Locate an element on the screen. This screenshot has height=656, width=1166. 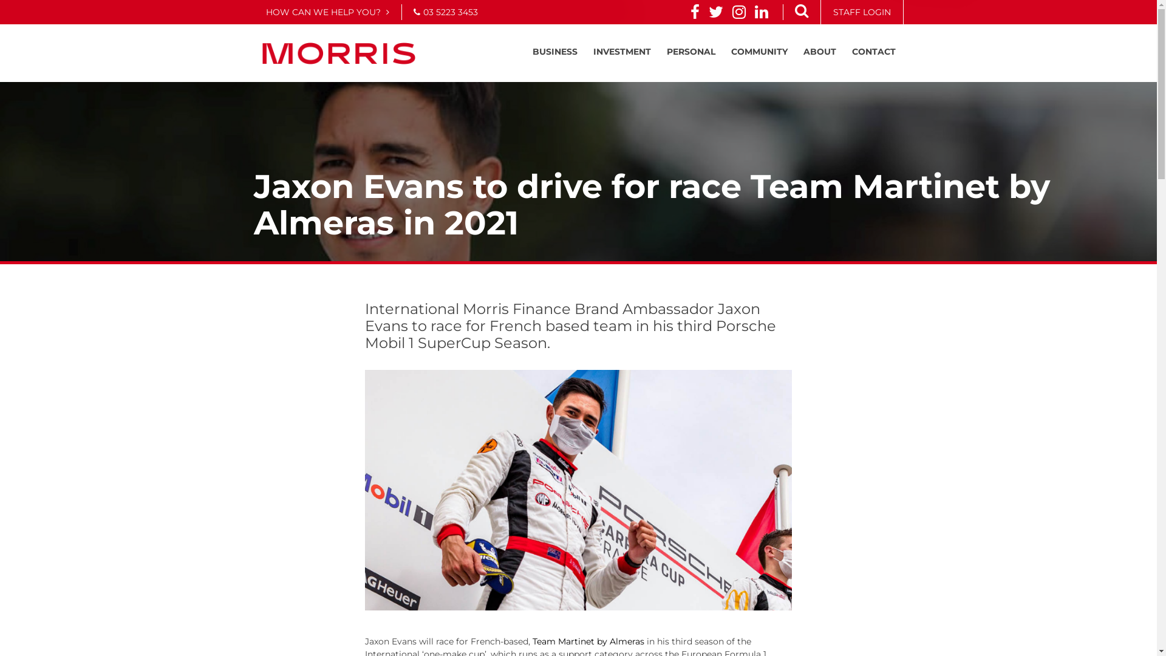
COMMUNITY is located at coordinates (759, 52).